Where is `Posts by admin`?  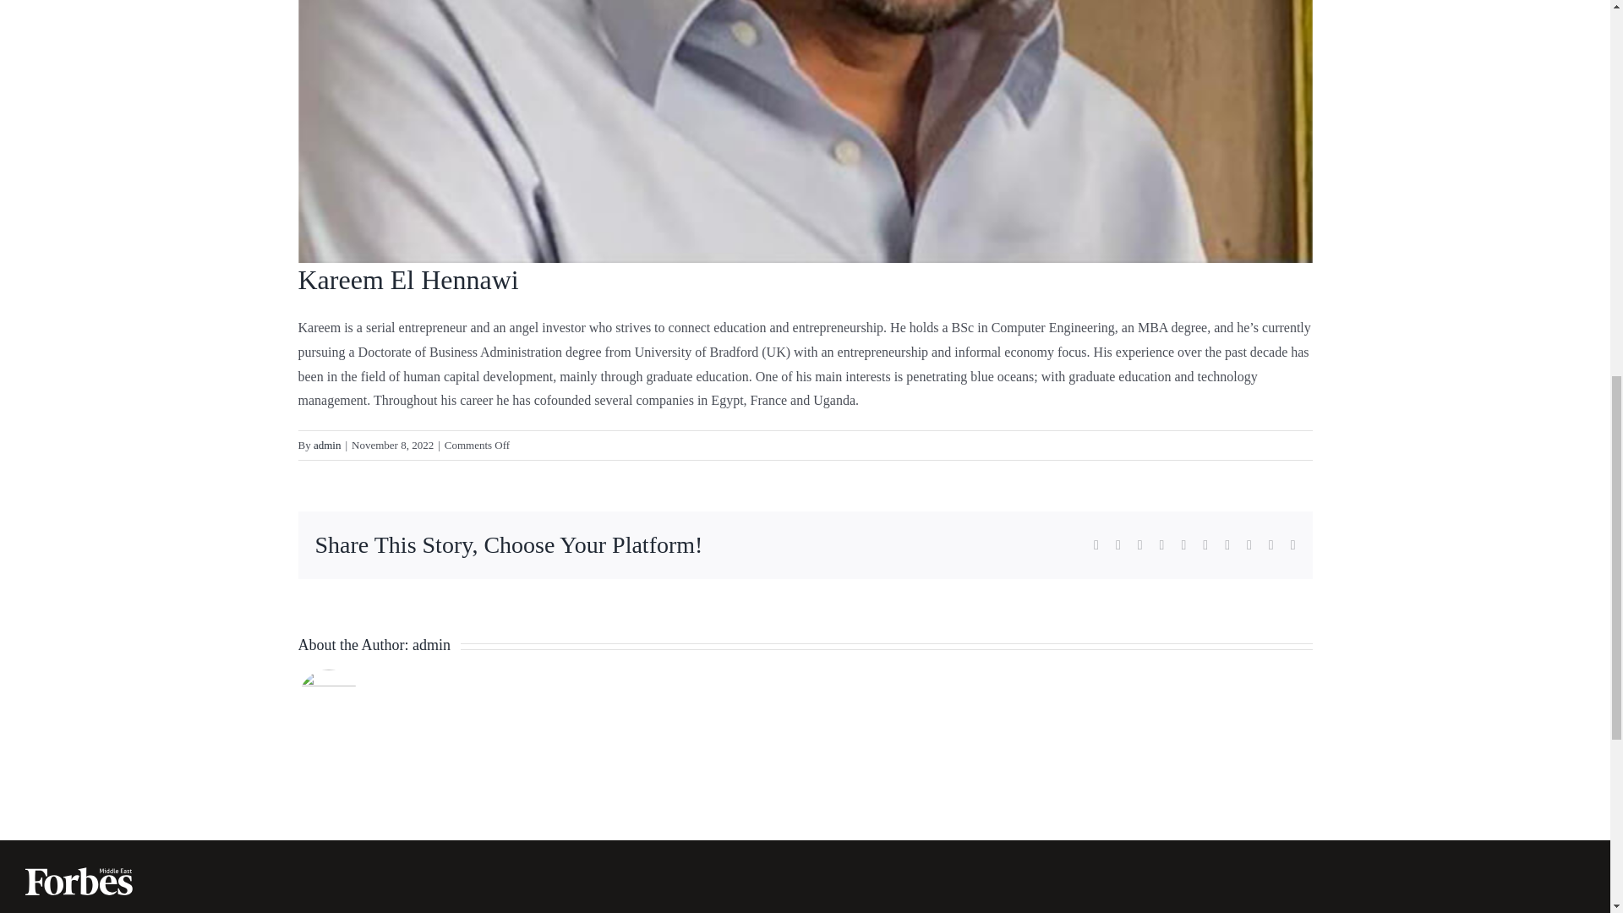
Posts by admin is located at coordinates (326, 445).